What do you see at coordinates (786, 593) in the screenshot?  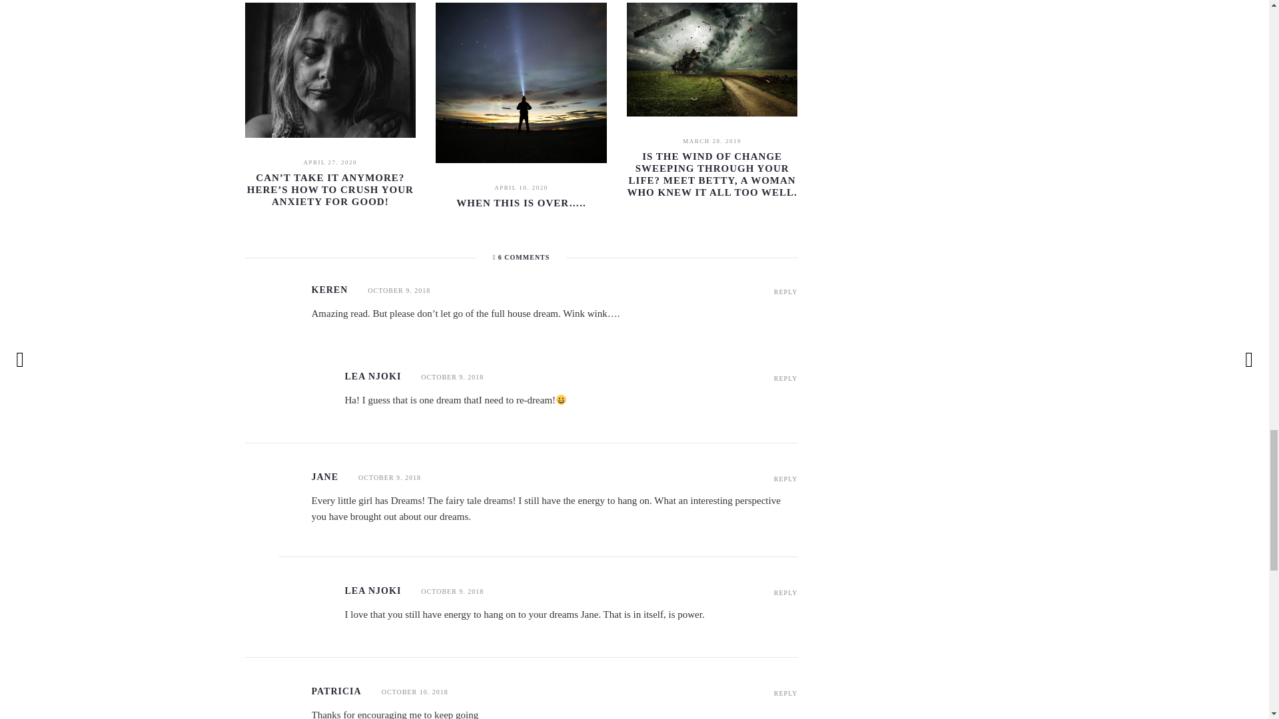 I see `REPLY` at bounding box center [786, 593].